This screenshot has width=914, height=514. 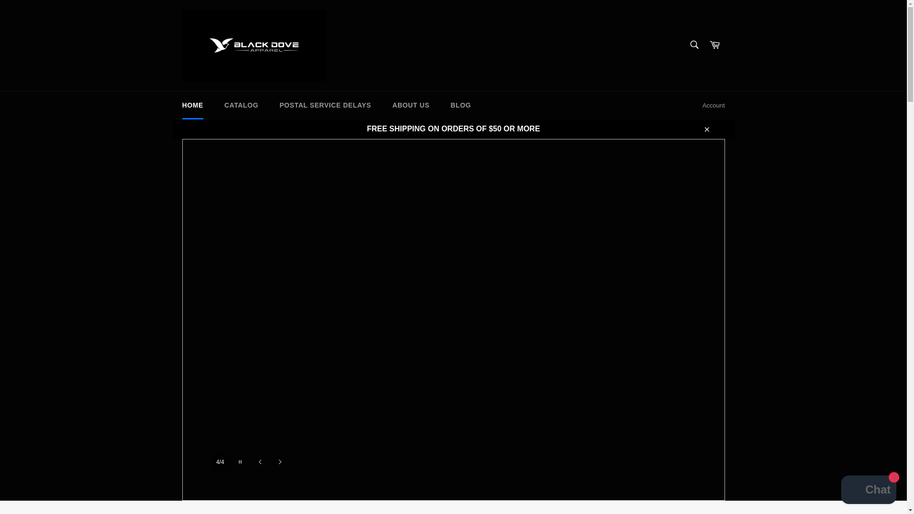 I want to click on Search, so click(x=694, y=45).